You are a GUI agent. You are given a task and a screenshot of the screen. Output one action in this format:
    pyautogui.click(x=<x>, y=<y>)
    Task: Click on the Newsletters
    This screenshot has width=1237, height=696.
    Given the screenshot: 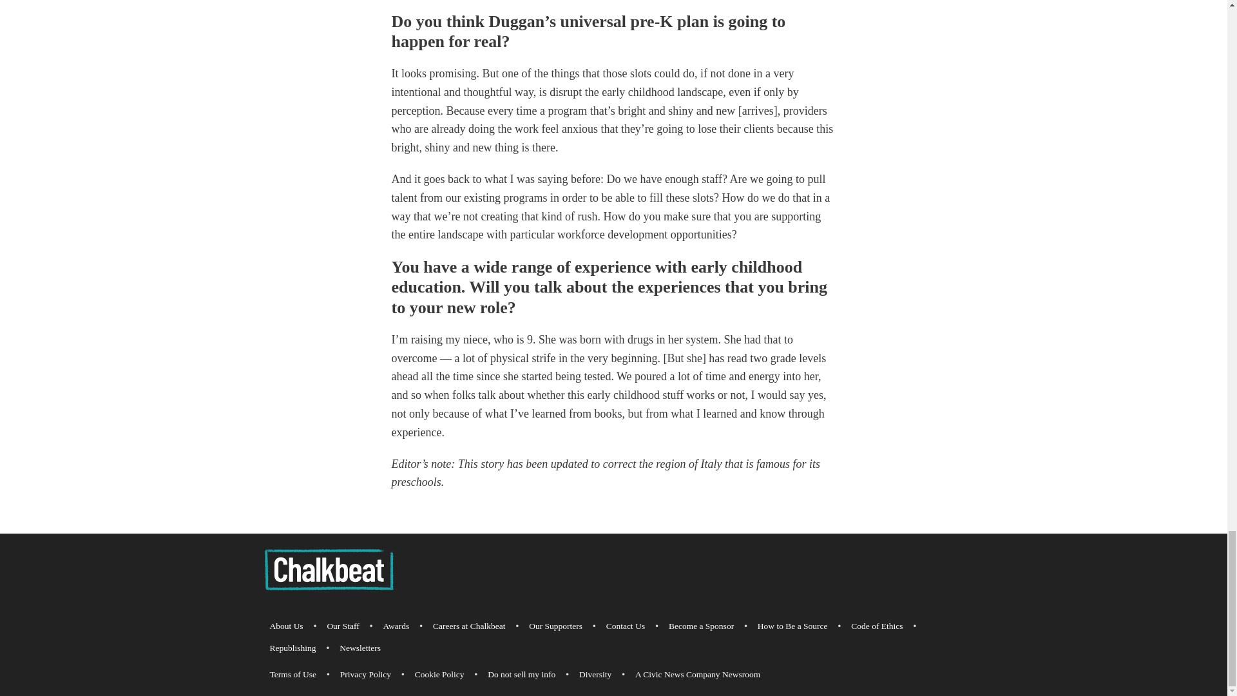 What is the action you would take?
    pyautogui.click(x=360, y=648)
    